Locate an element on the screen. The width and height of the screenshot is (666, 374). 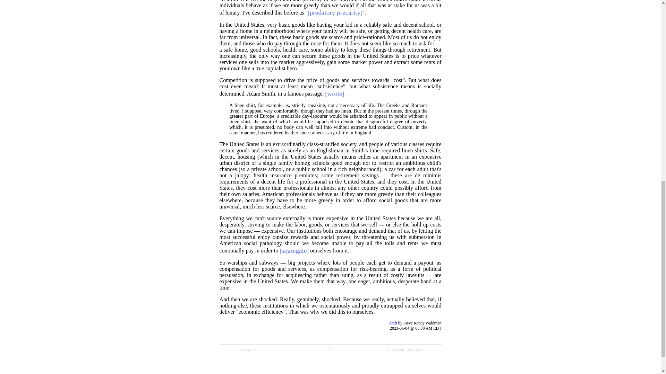
segregate is located at coordinates (294, 250).